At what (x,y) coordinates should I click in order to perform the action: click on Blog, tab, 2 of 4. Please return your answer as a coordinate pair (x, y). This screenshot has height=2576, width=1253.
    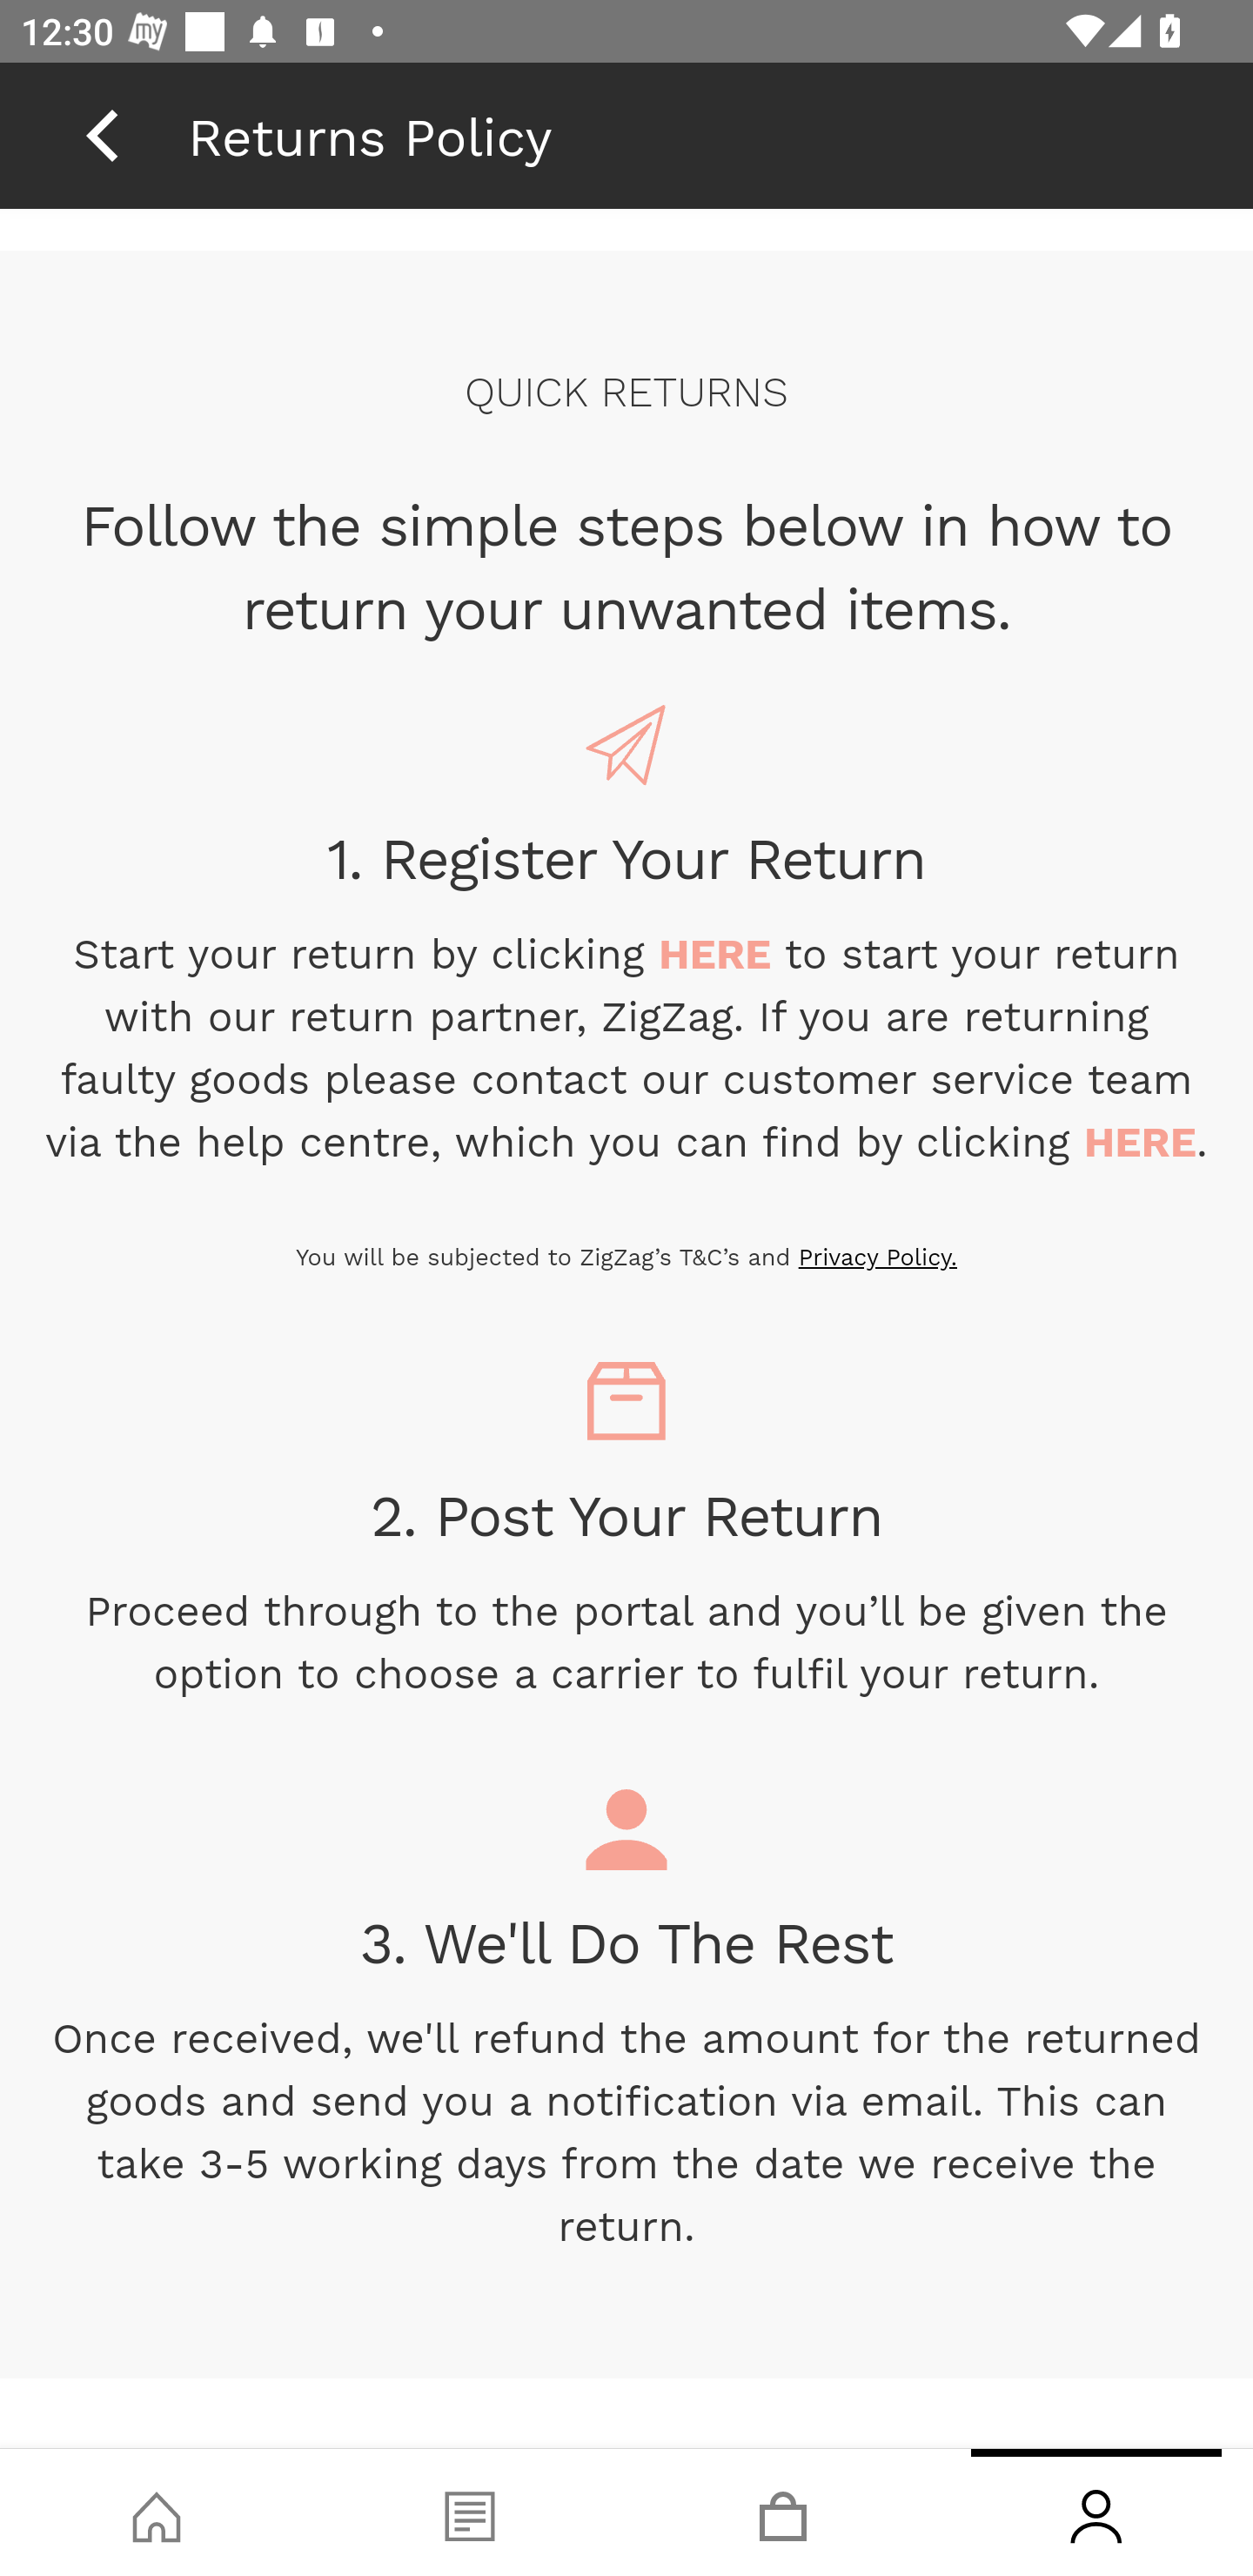
    Looking at the image, I should click on (470, 2512).